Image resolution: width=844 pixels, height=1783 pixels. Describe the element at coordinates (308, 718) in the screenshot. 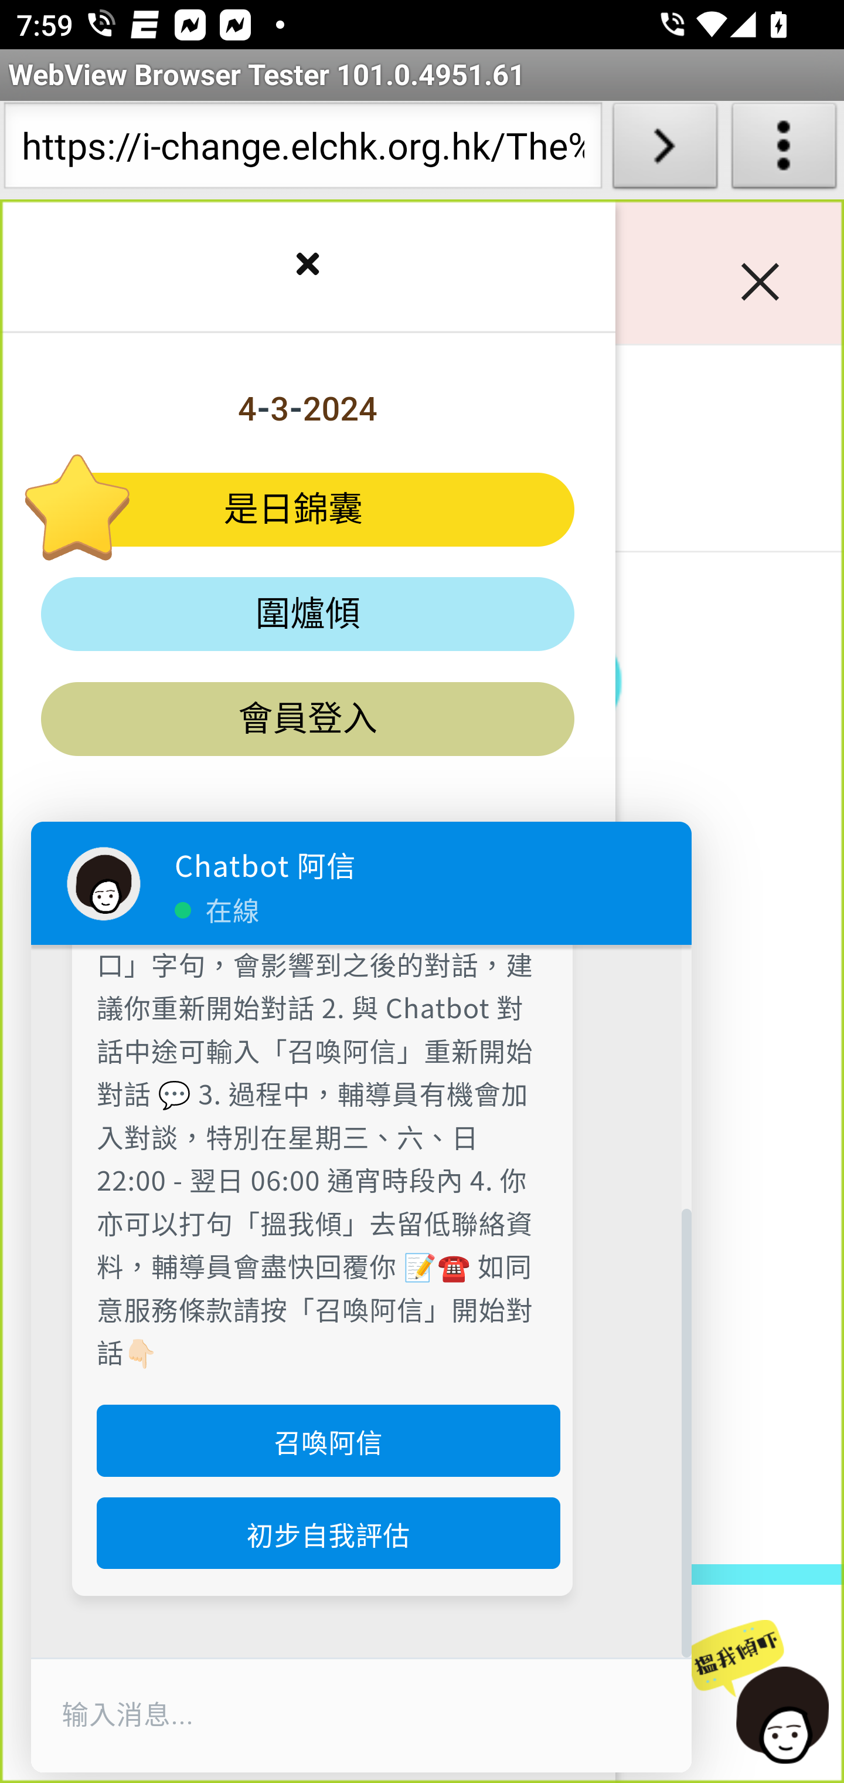

I see `會員登入` at that location.